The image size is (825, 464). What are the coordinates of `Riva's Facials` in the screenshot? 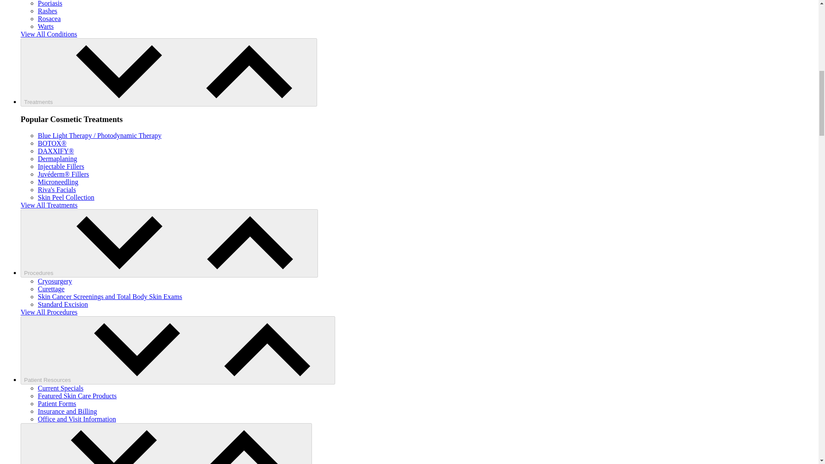 It's located at (57, 190).